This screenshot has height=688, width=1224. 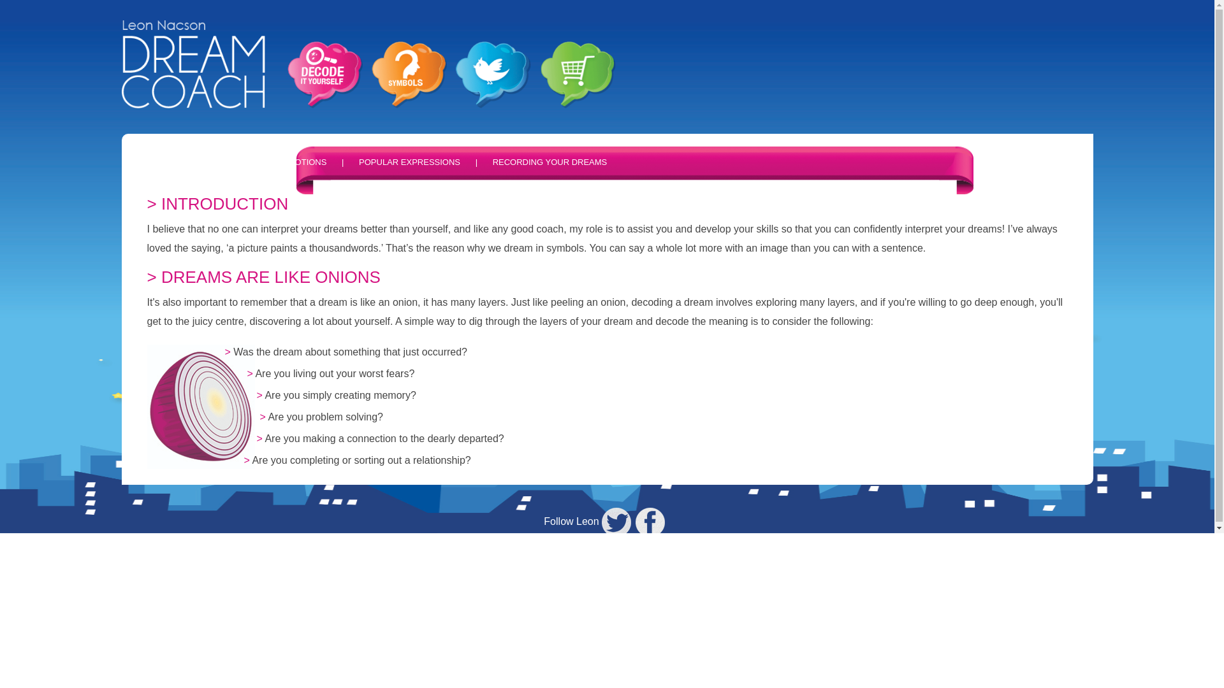 What do you see at coordinates (653, 521) in the screenshot?
I see `Fai` at bounding box center [653, 521].